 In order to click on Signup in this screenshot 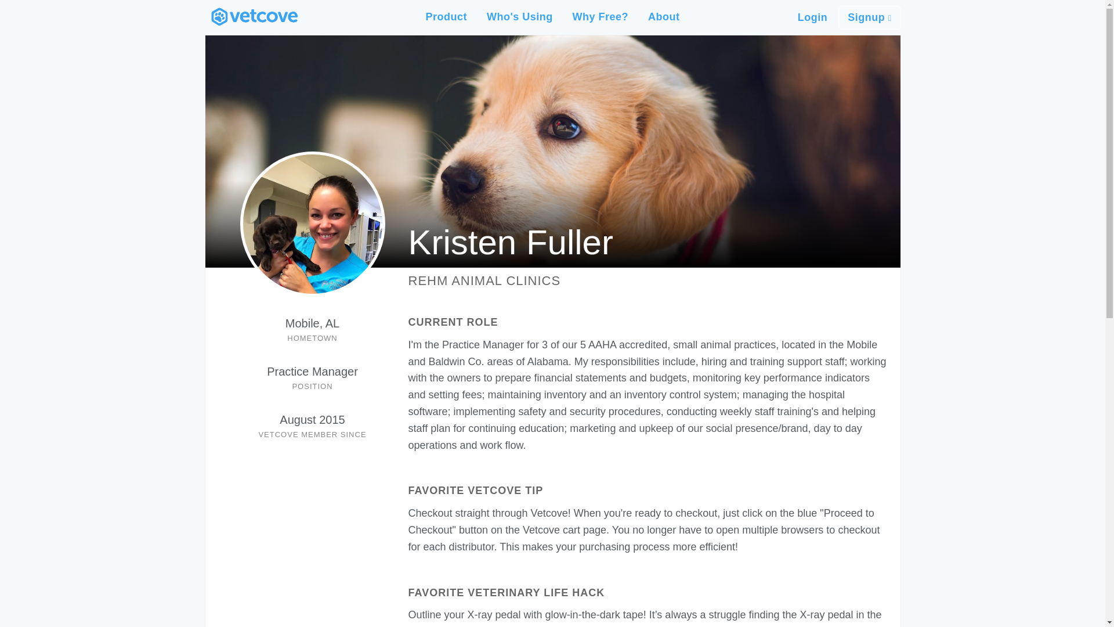, I will do `click(869, 17)`.